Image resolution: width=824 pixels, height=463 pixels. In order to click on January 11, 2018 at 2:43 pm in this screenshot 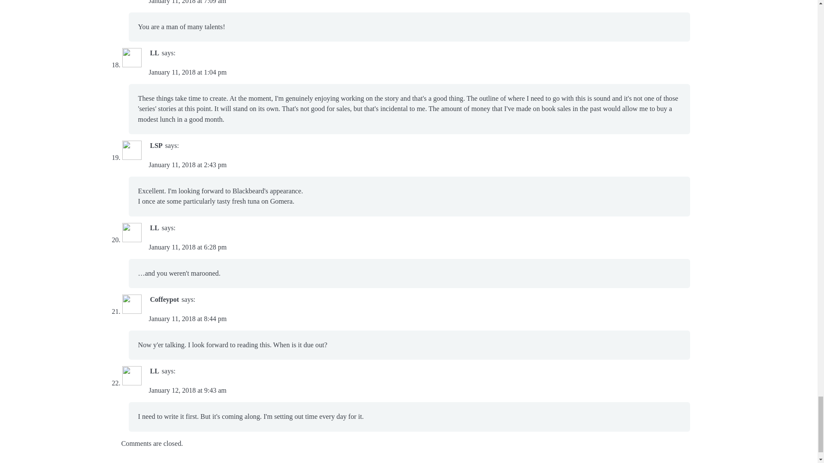, I will do `click(187, 165)`.